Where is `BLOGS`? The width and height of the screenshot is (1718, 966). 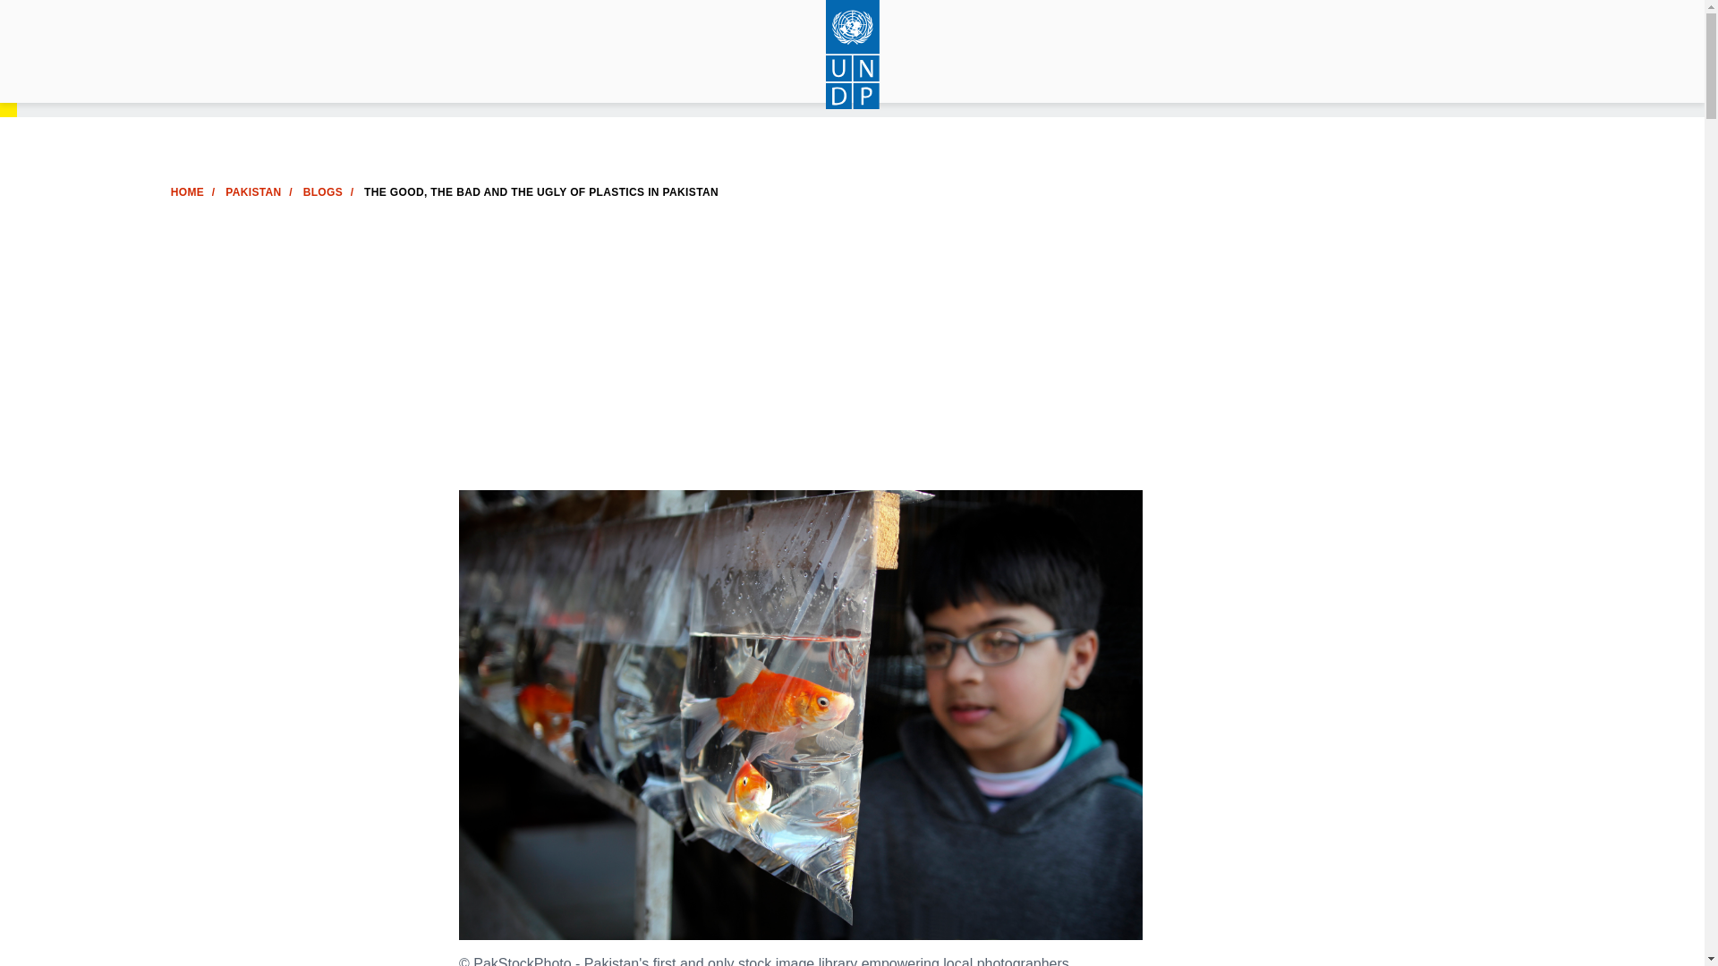 BLOGS is located at coordinates (322, 192).